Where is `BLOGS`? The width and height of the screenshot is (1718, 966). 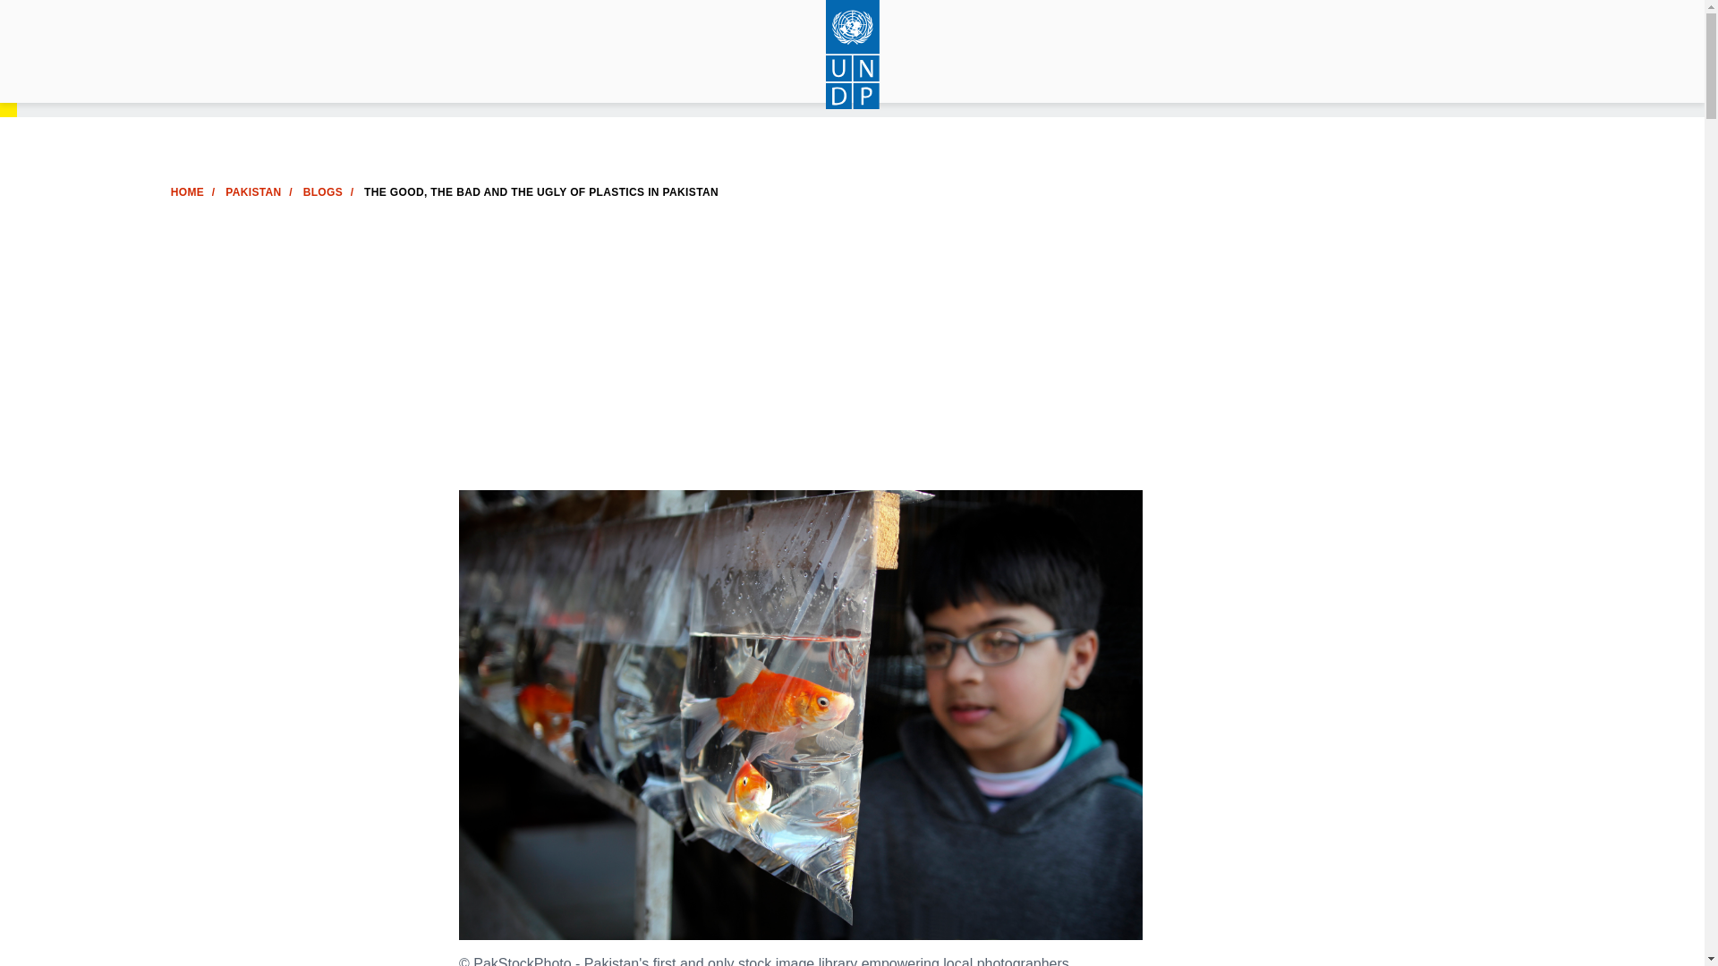 BLOGS is located at coordinates (322, 192).